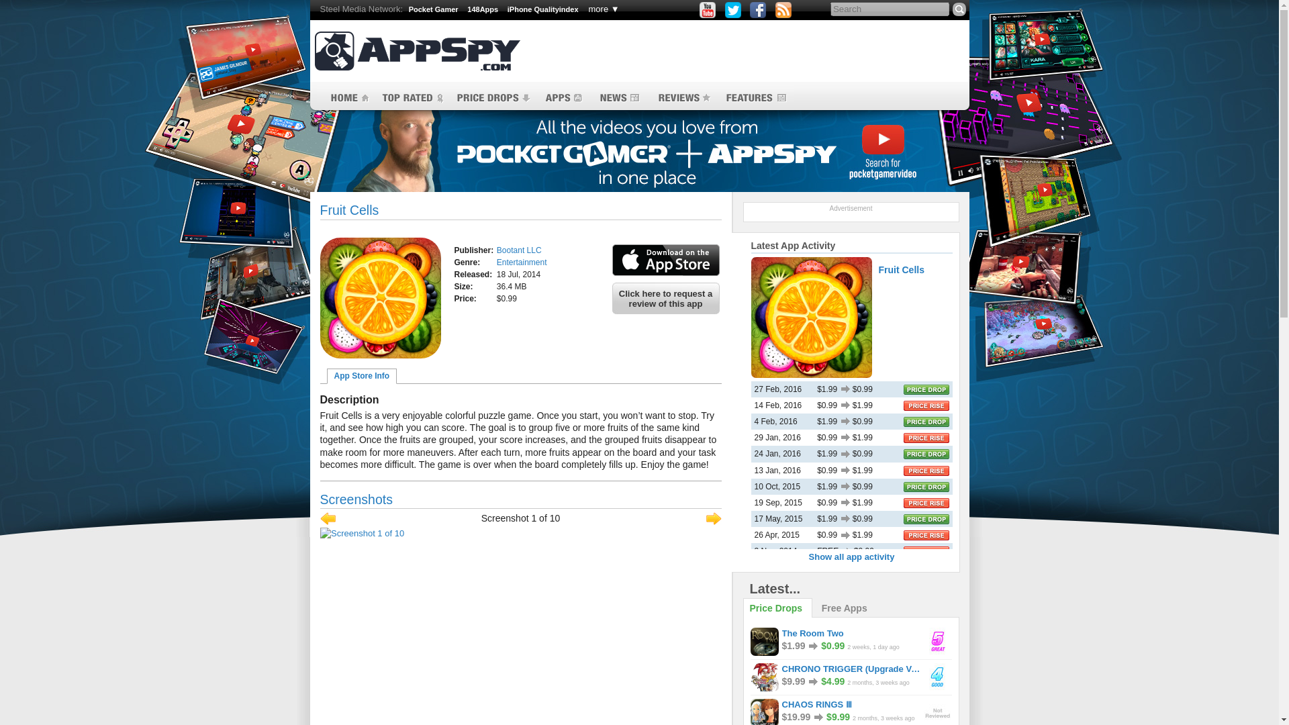  Describe the element at coordinates (493, 98) in the screenshot. I see `Apps On Sale` at that location.